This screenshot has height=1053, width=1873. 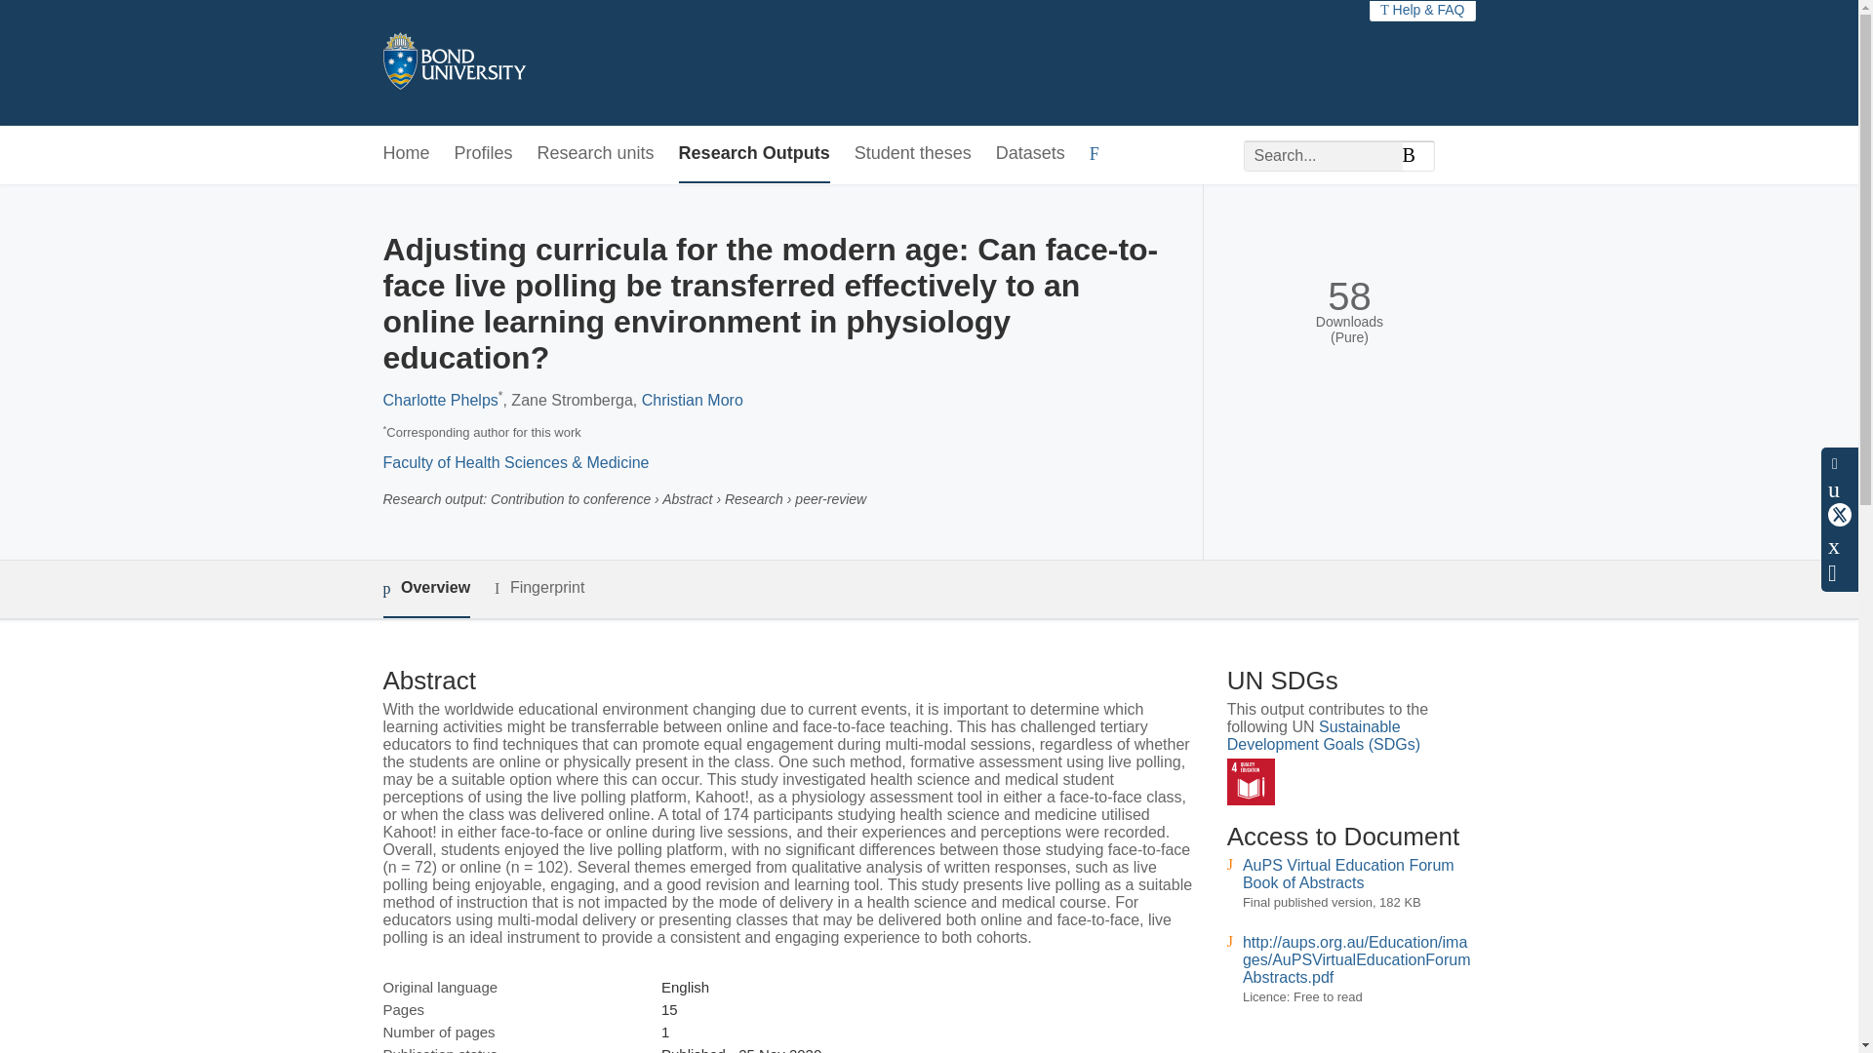 What do you see at coordinates (1030, 154) in the screenshot?
I see `Datasets` at bounding box center [1030, 154].